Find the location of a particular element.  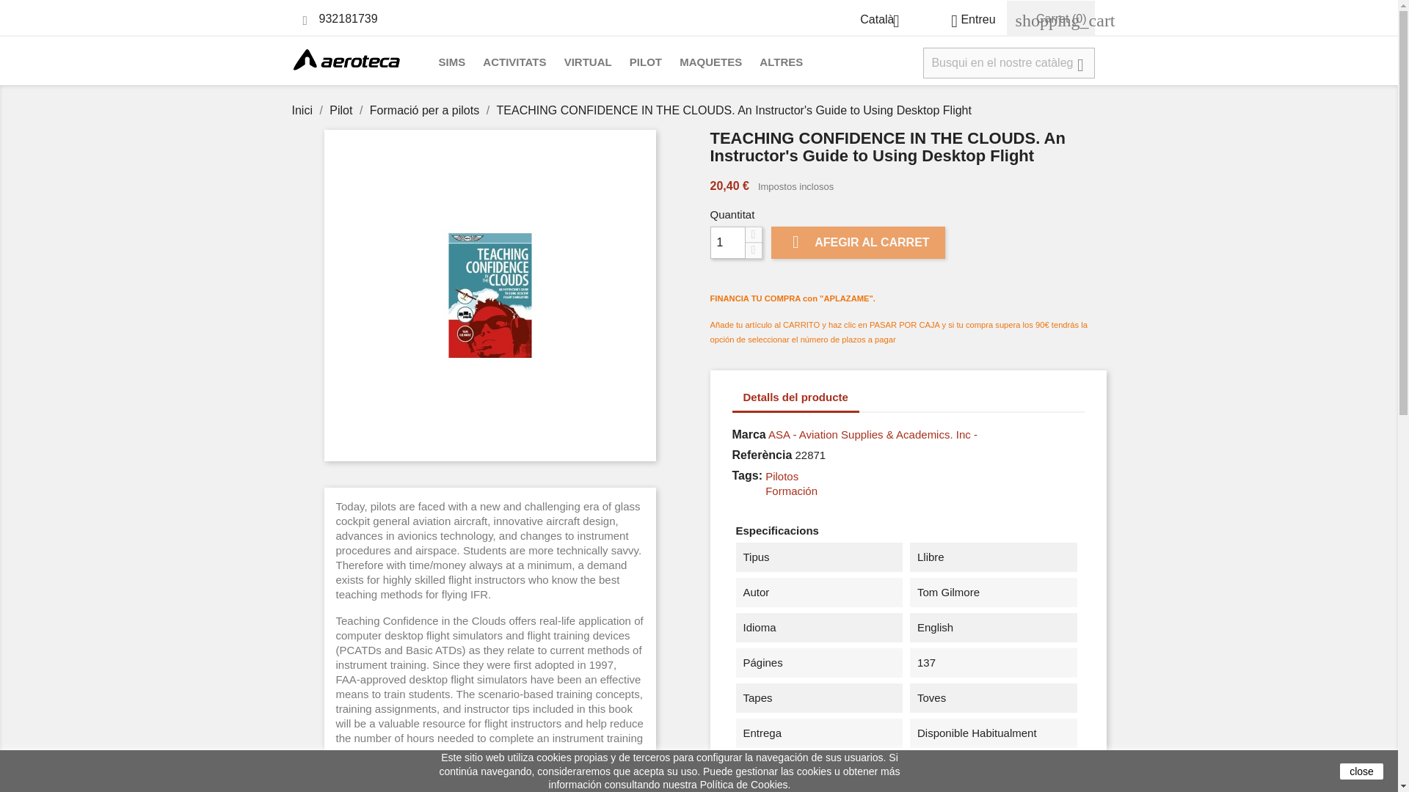

ACTIVITATS is located at coordinates (514, 63).